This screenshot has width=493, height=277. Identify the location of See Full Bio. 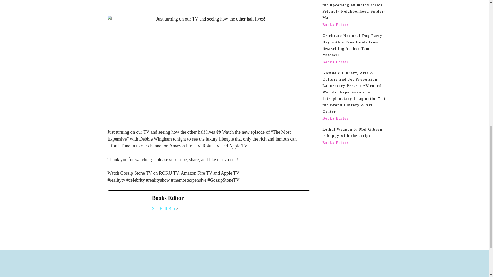
(163, 209).